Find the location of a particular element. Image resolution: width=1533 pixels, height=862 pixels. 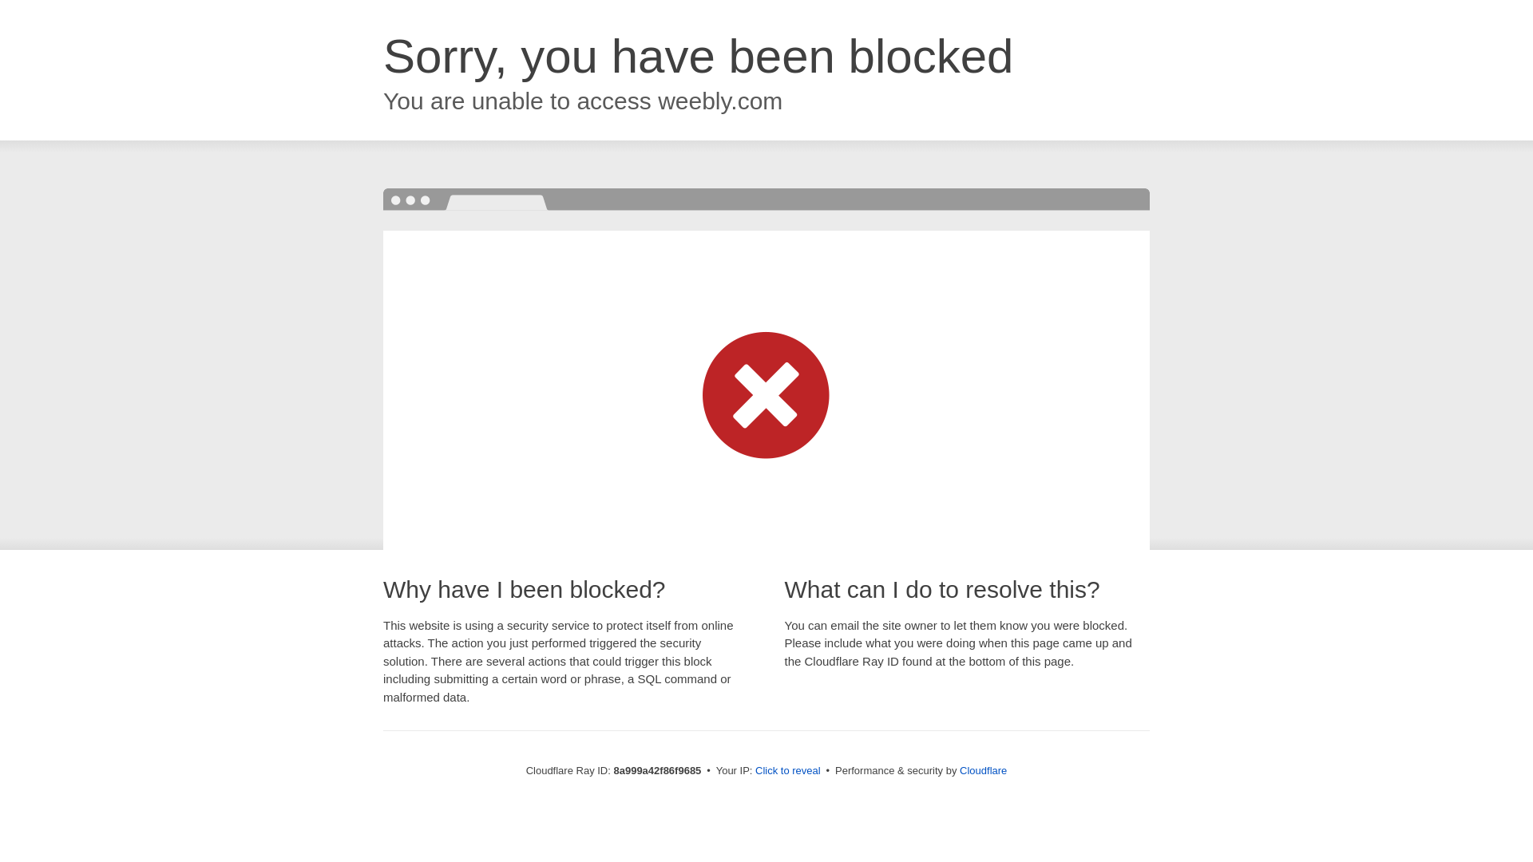

Cloudflare is located at coordinates (983, 770).